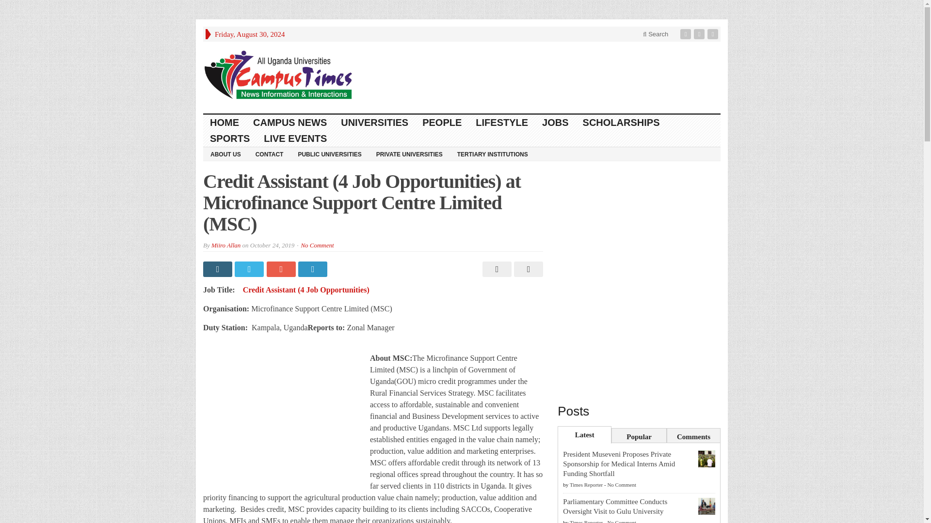  Describe the element at coordinates (225, 123) in the screenshot. I see `HOME` at that location.